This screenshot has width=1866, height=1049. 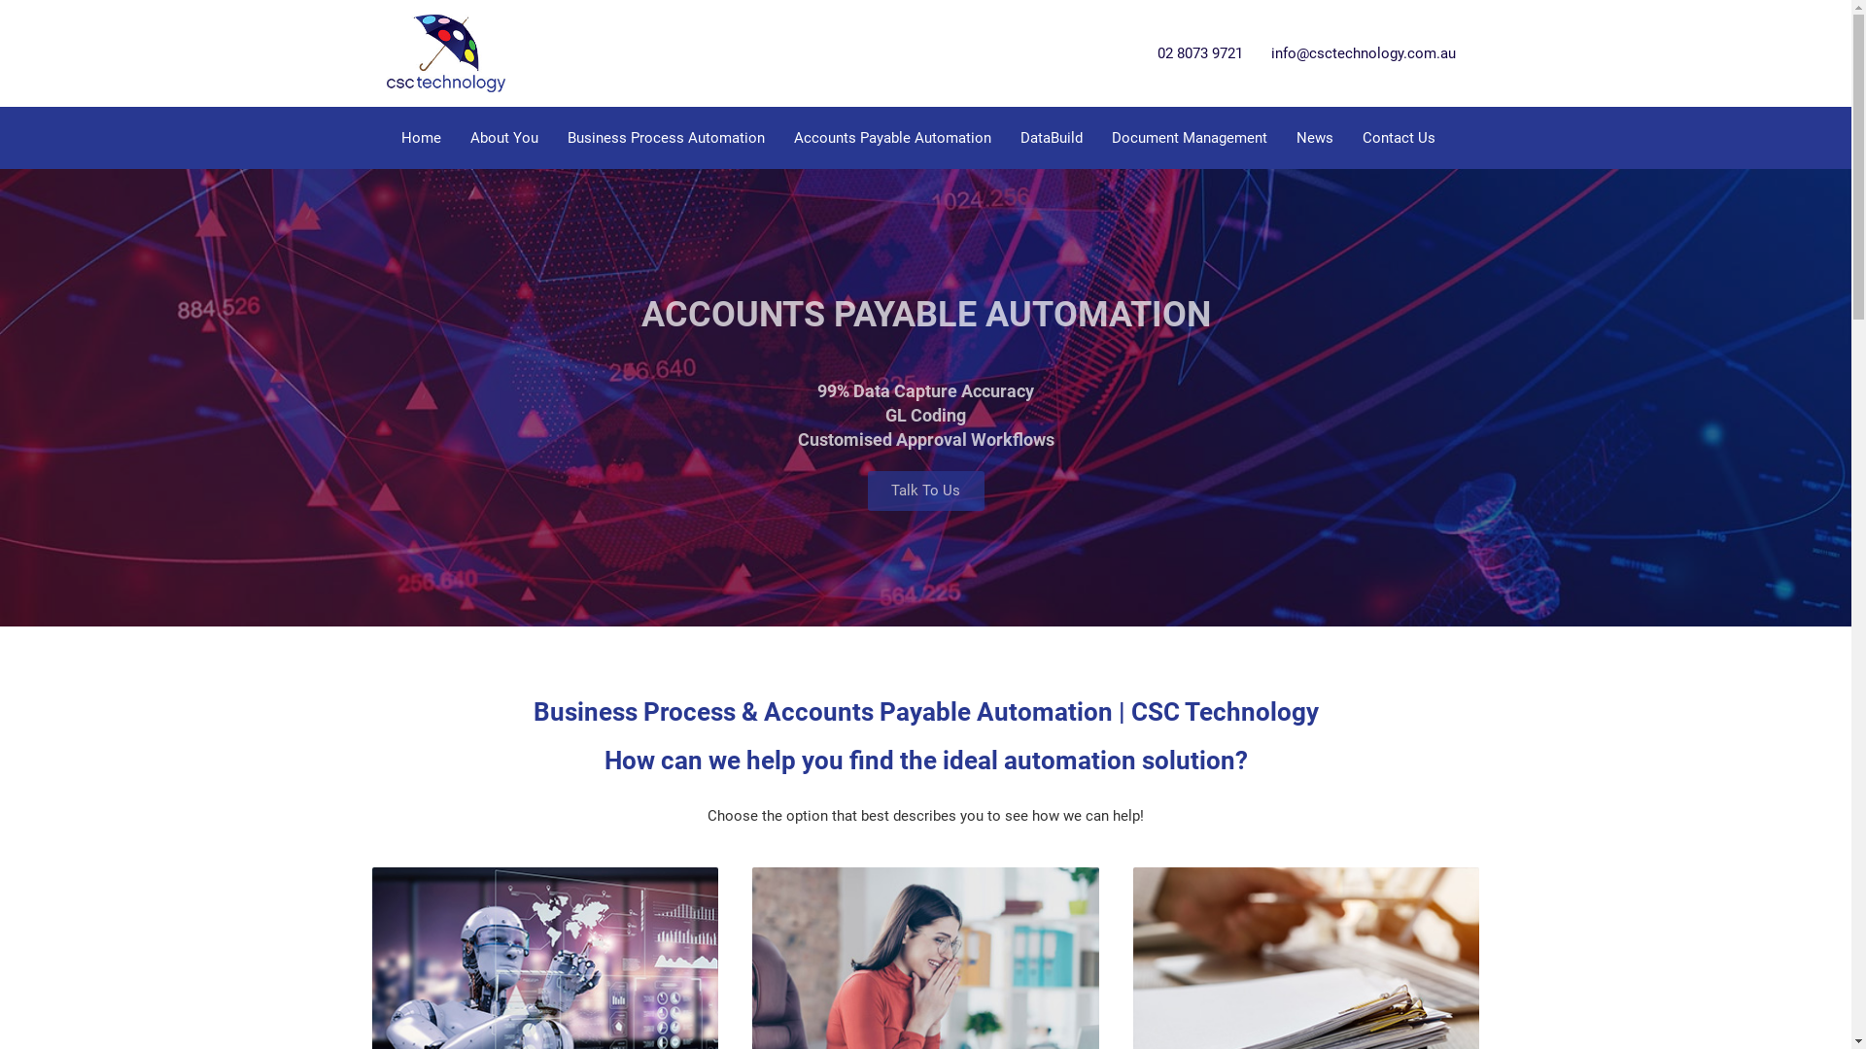 I want to click on 02 8073 9721, so click(x=1199, y=53).